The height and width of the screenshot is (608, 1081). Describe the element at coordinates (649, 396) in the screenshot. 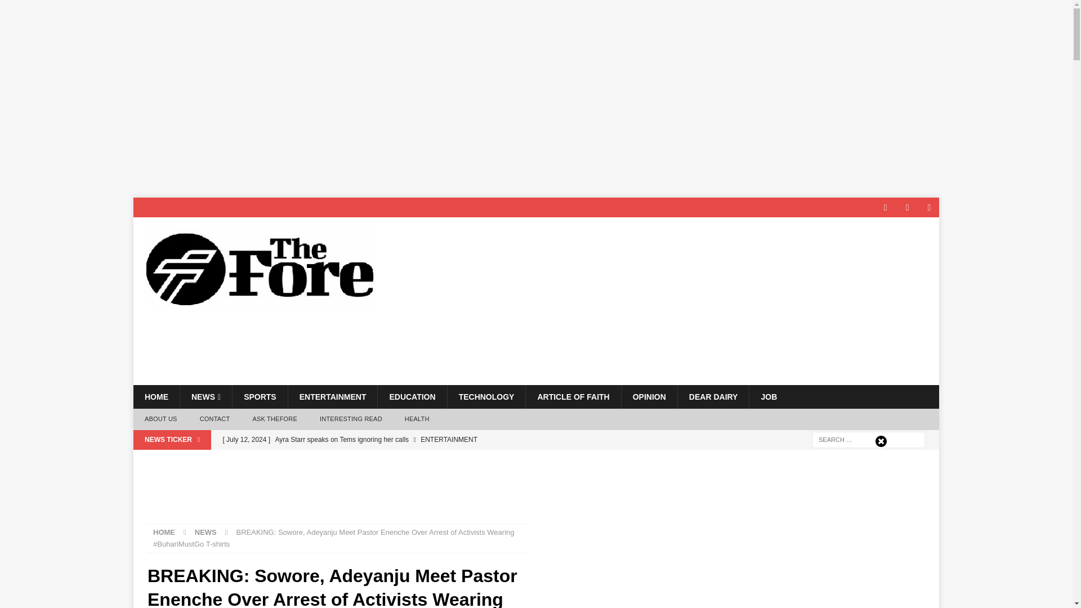

I see `OPINION` at that location.